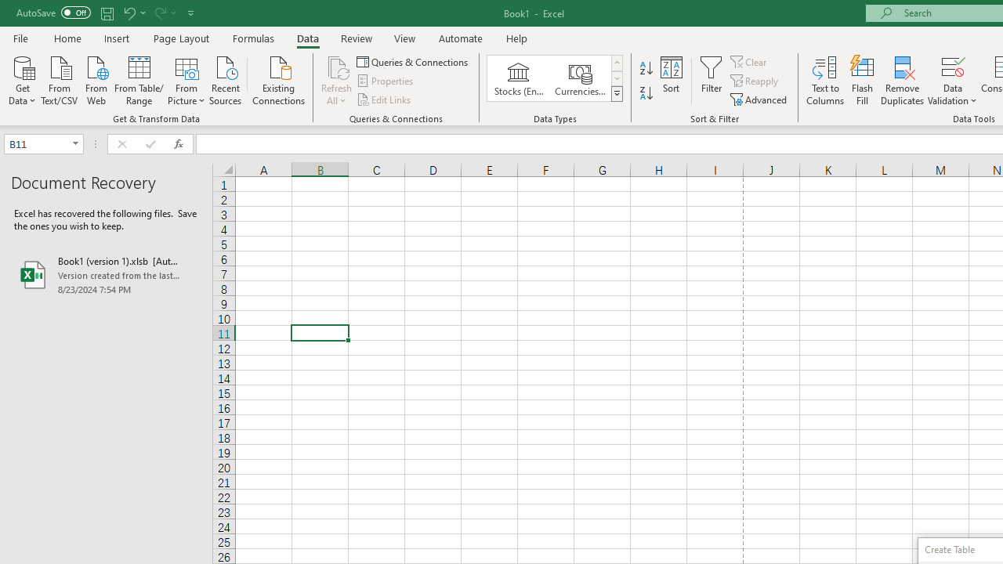  What do you see at coordinates (953, 80) in the screenshot?
I see `Data Validation...` at bounding box center [953, 80].